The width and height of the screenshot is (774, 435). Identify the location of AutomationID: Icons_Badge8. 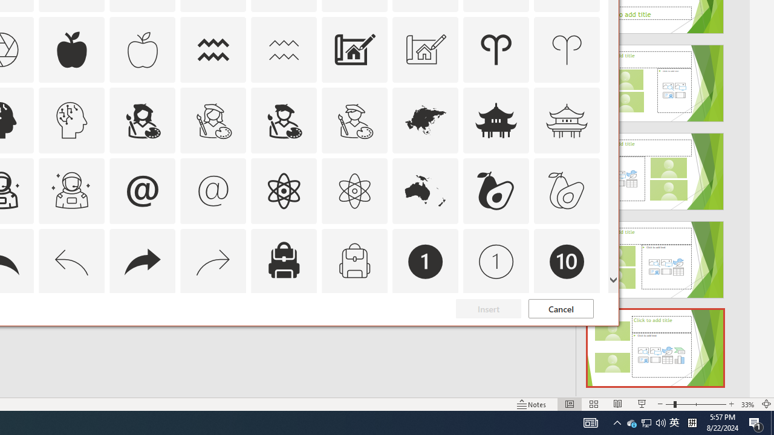
(354, 332).